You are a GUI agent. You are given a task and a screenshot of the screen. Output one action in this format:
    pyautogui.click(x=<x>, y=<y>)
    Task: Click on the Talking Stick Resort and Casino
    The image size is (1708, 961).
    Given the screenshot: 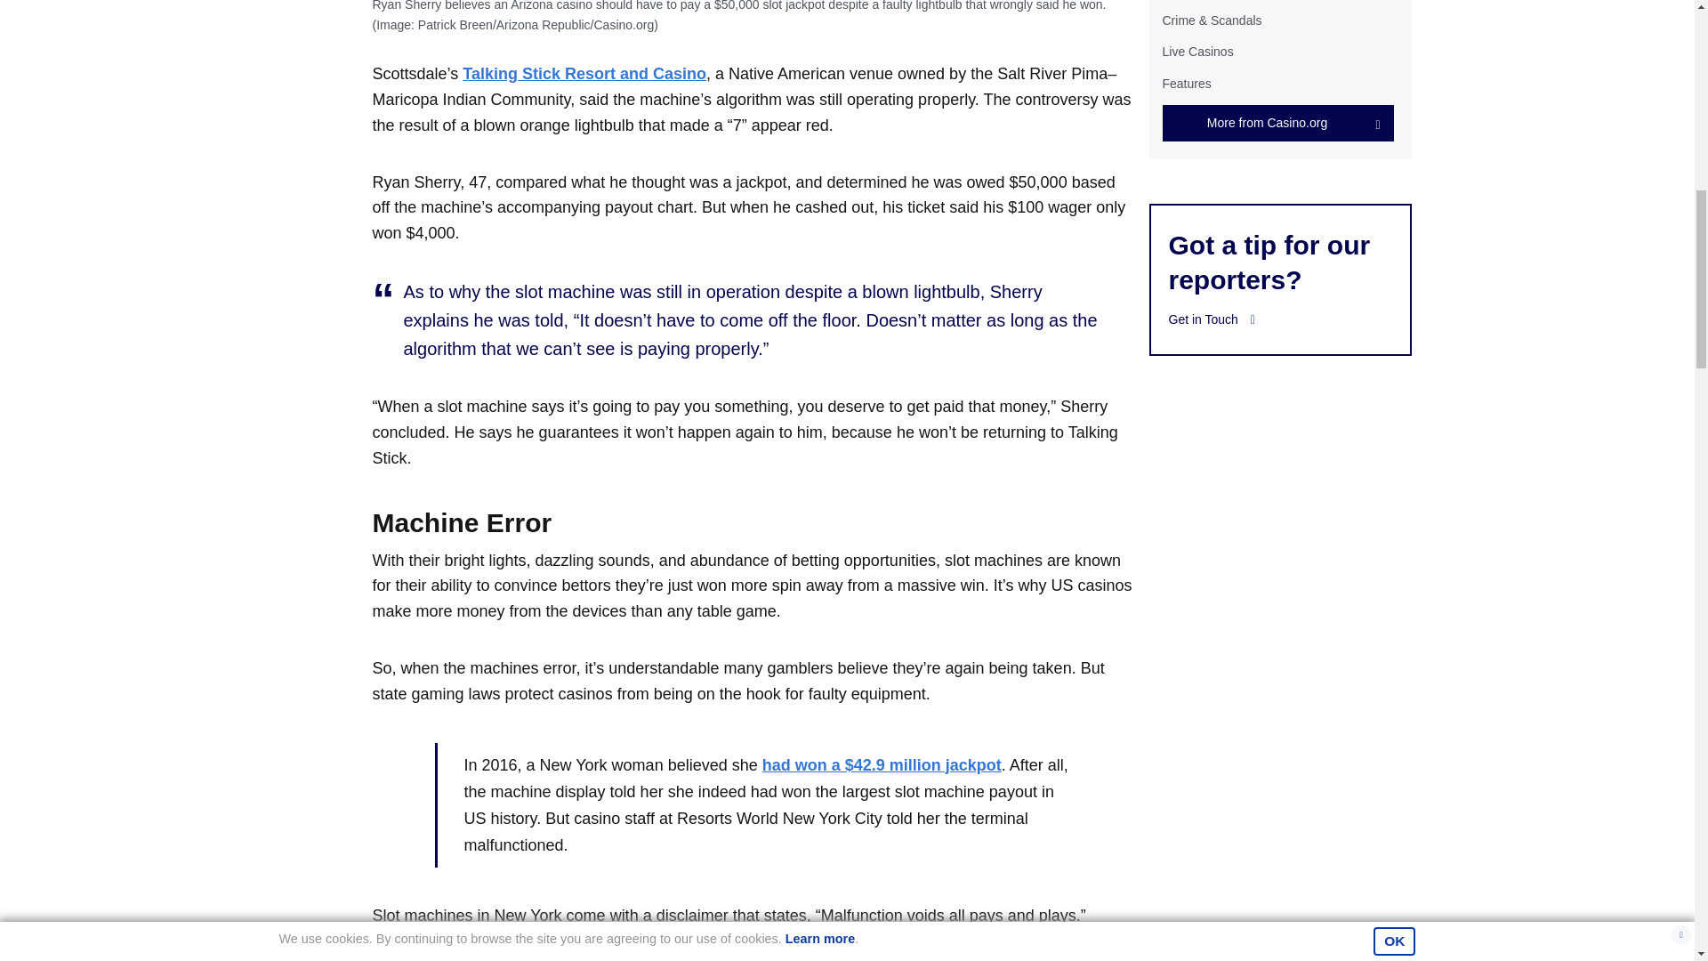 What is the action you would take?
    pyautogui.click(x=584, y=73)
    